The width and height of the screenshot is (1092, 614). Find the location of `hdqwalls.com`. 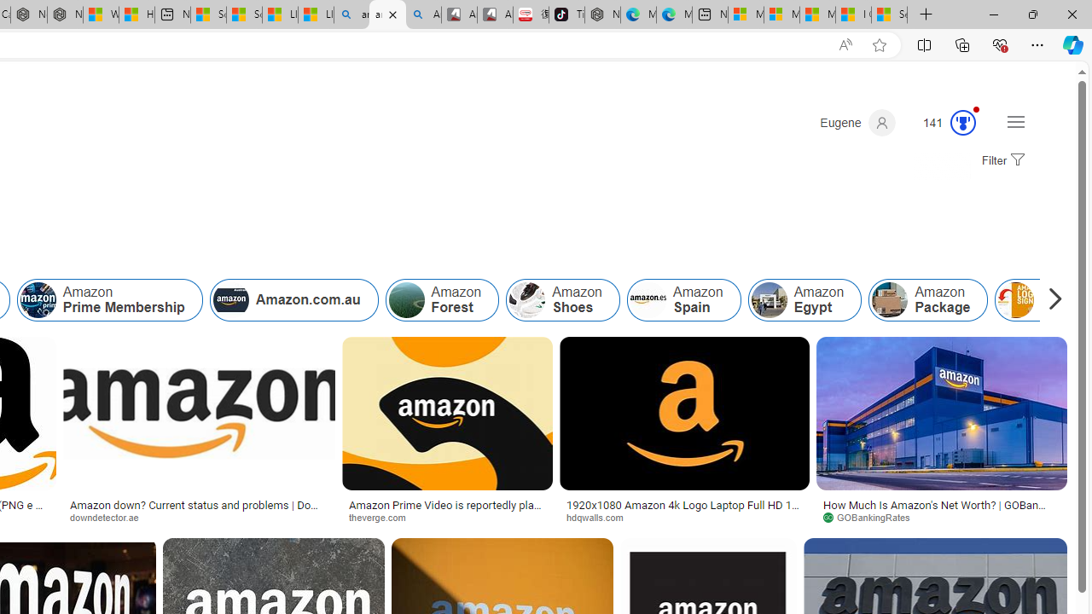

hdqwalls.com is located at coordinates (601, 517).